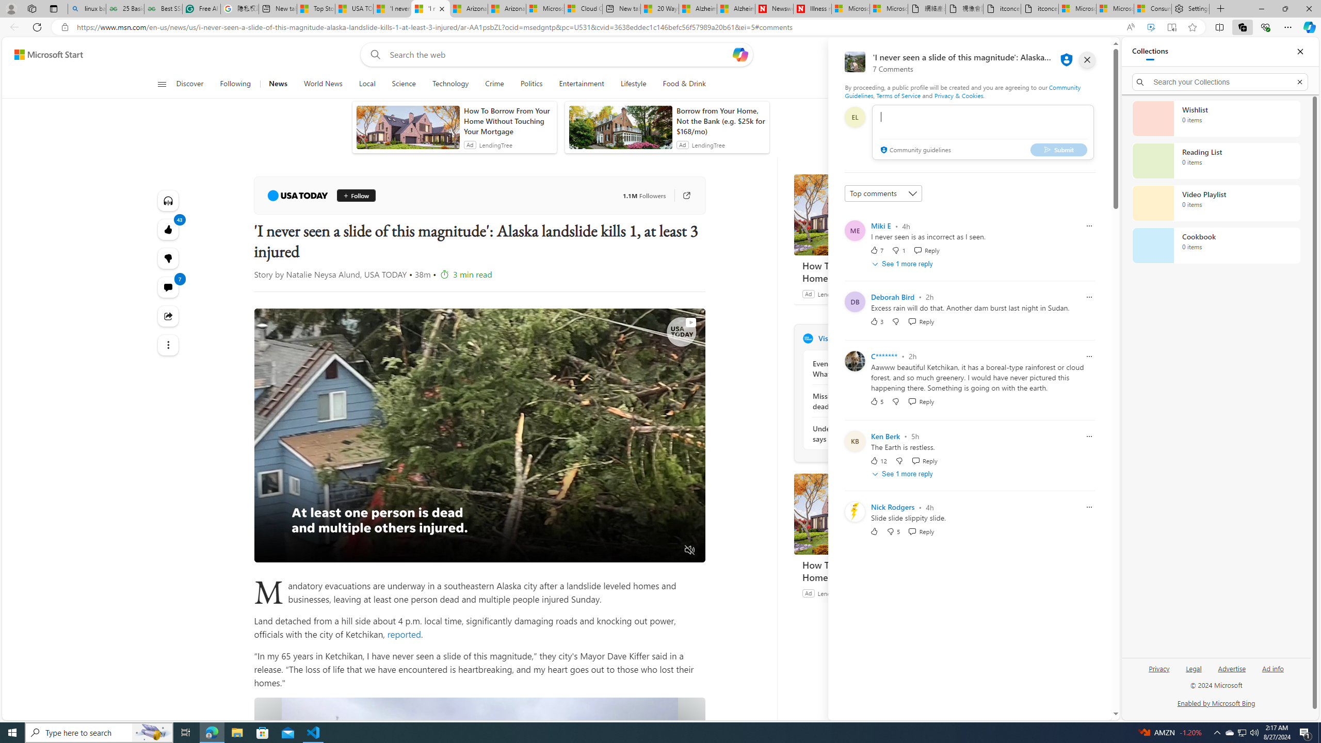 This screenshot has height=743, width=1321. What do you see at coordinates (1216, 161) in the screenshot?
I see `Reading List collection, 0 items` at bounding box center [1216, 161].